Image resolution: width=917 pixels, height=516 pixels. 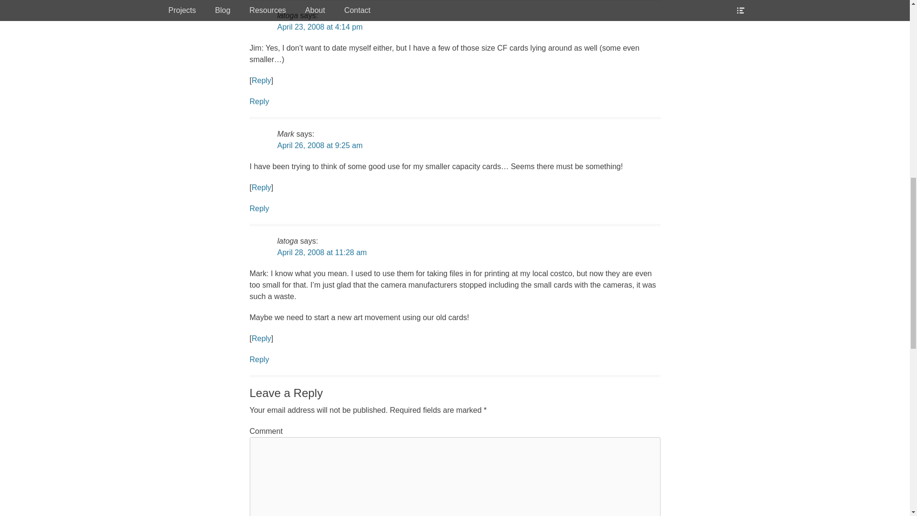 I want to click on Reply, so click(x=261, y=80).